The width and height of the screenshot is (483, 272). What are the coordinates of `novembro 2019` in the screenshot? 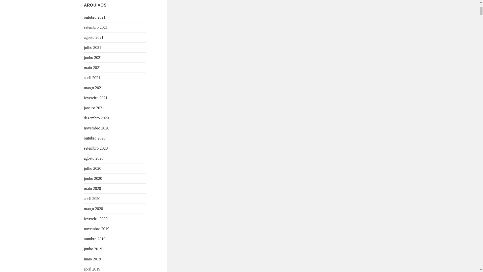 It's located at (97, 229).